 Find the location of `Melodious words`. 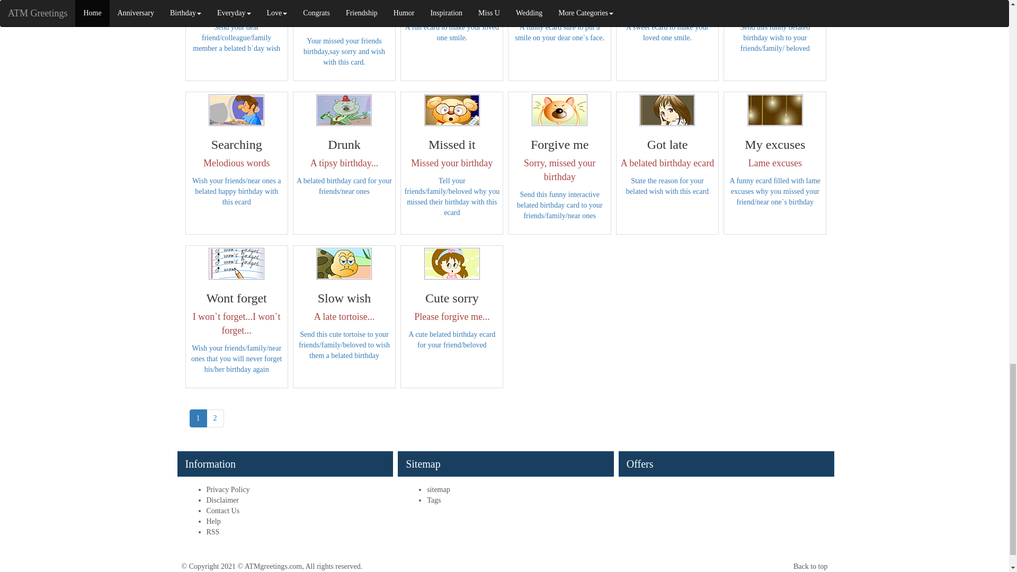

Melodious words is located at coordinates (236, 110).